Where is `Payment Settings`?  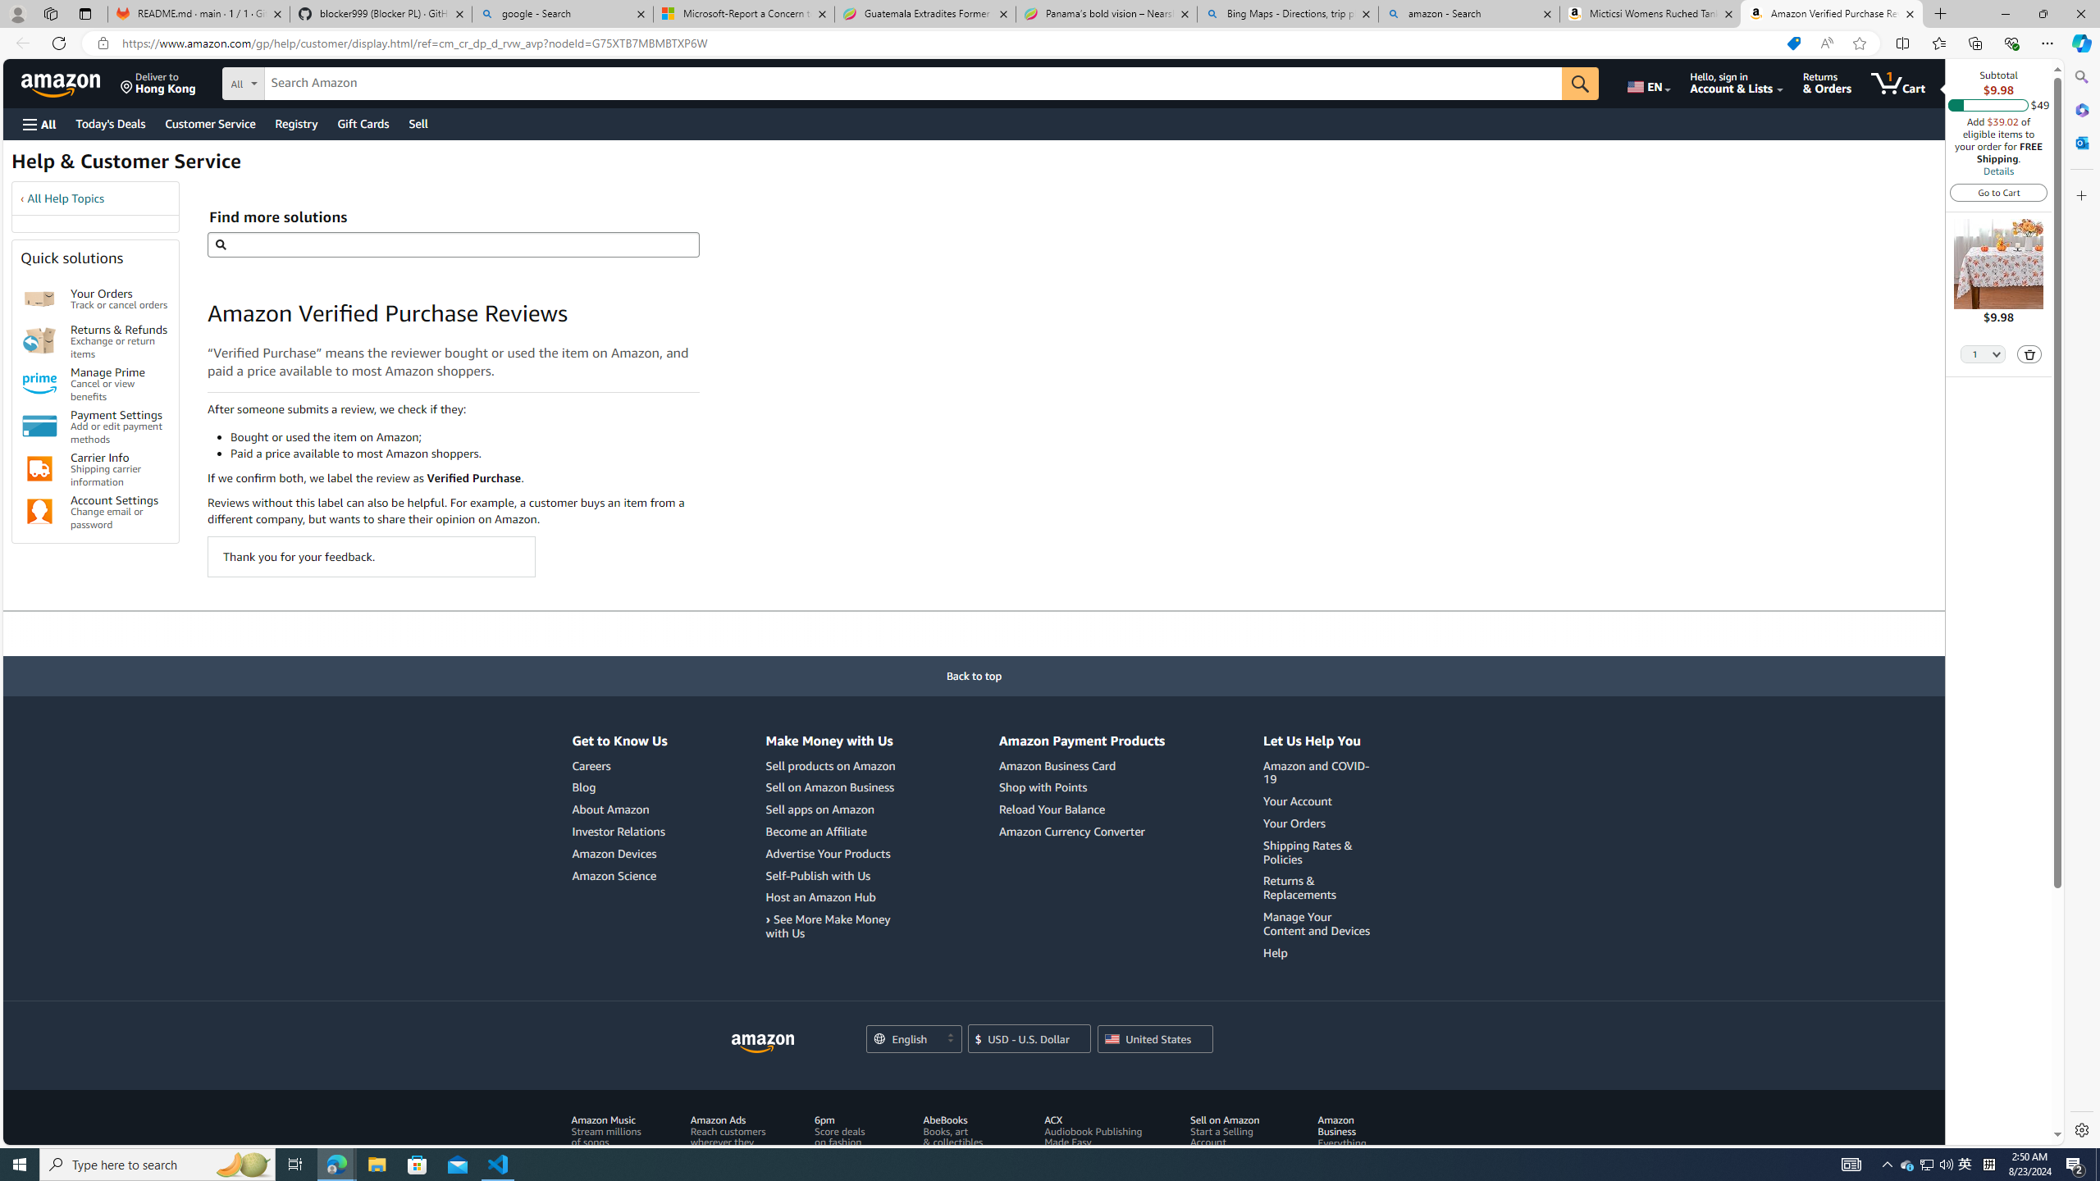 Payment Settings is located at coordinates (39, 426).